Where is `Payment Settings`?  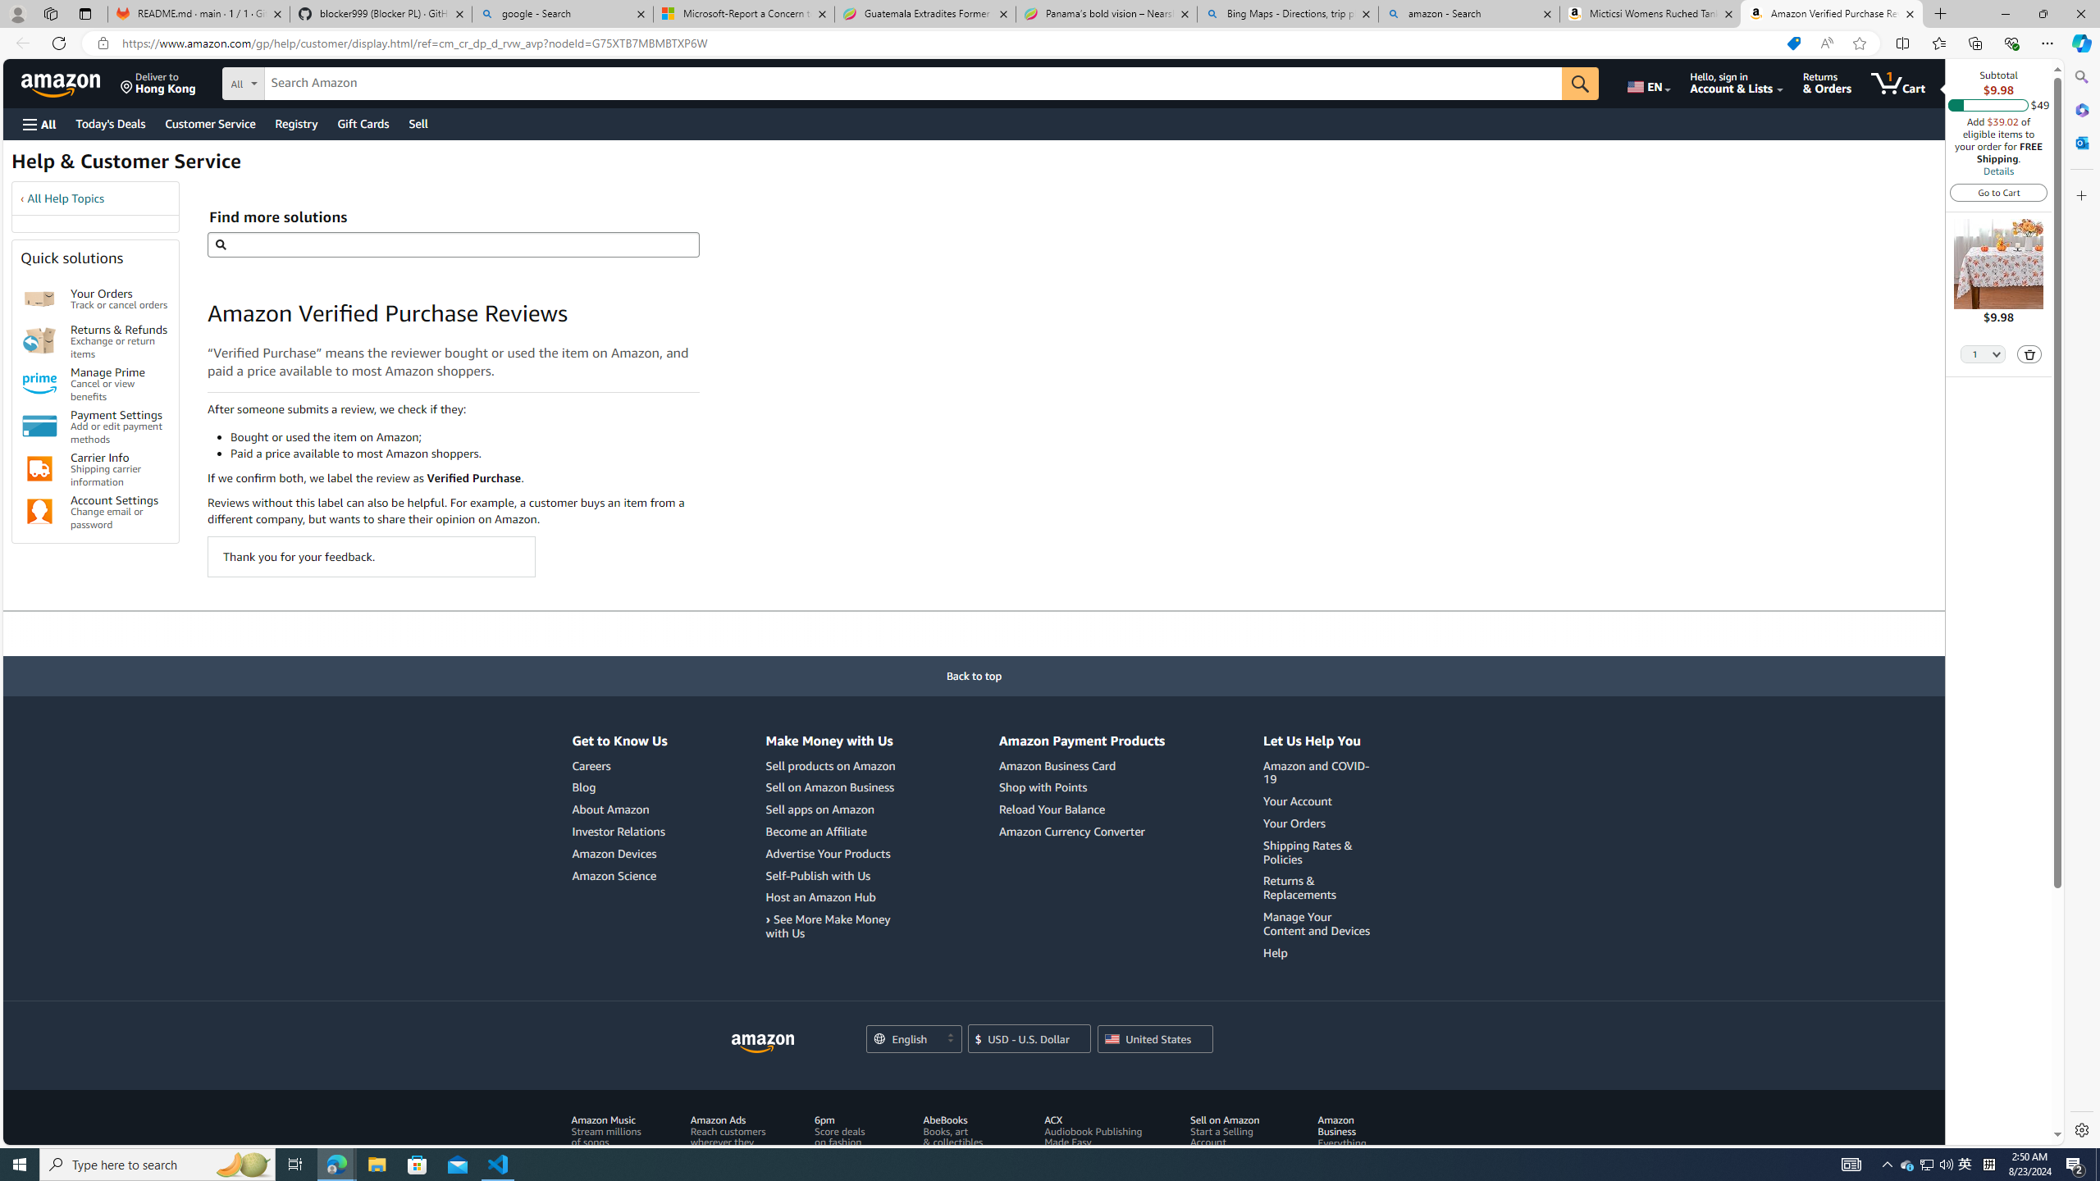 Payment Settings is located at coordinates (39, 426).